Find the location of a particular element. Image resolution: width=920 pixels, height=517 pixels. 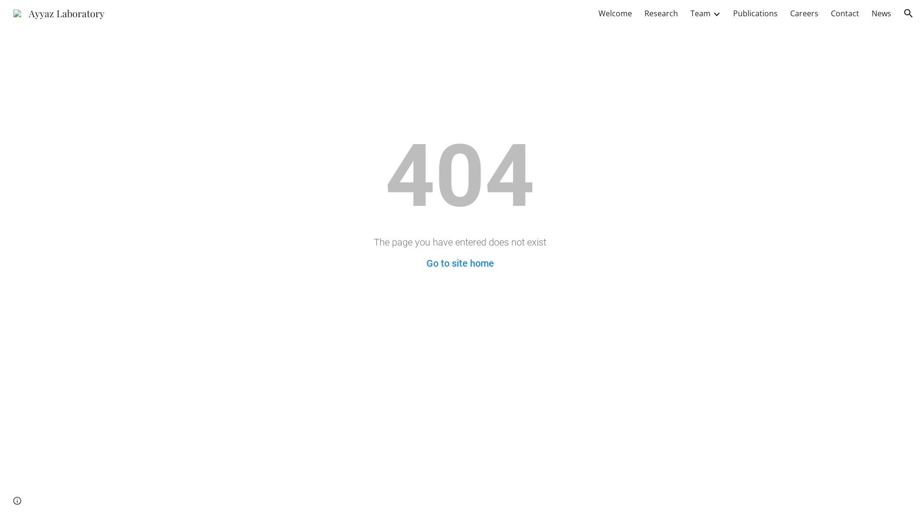

Publications is located at coordinates (755, 13).